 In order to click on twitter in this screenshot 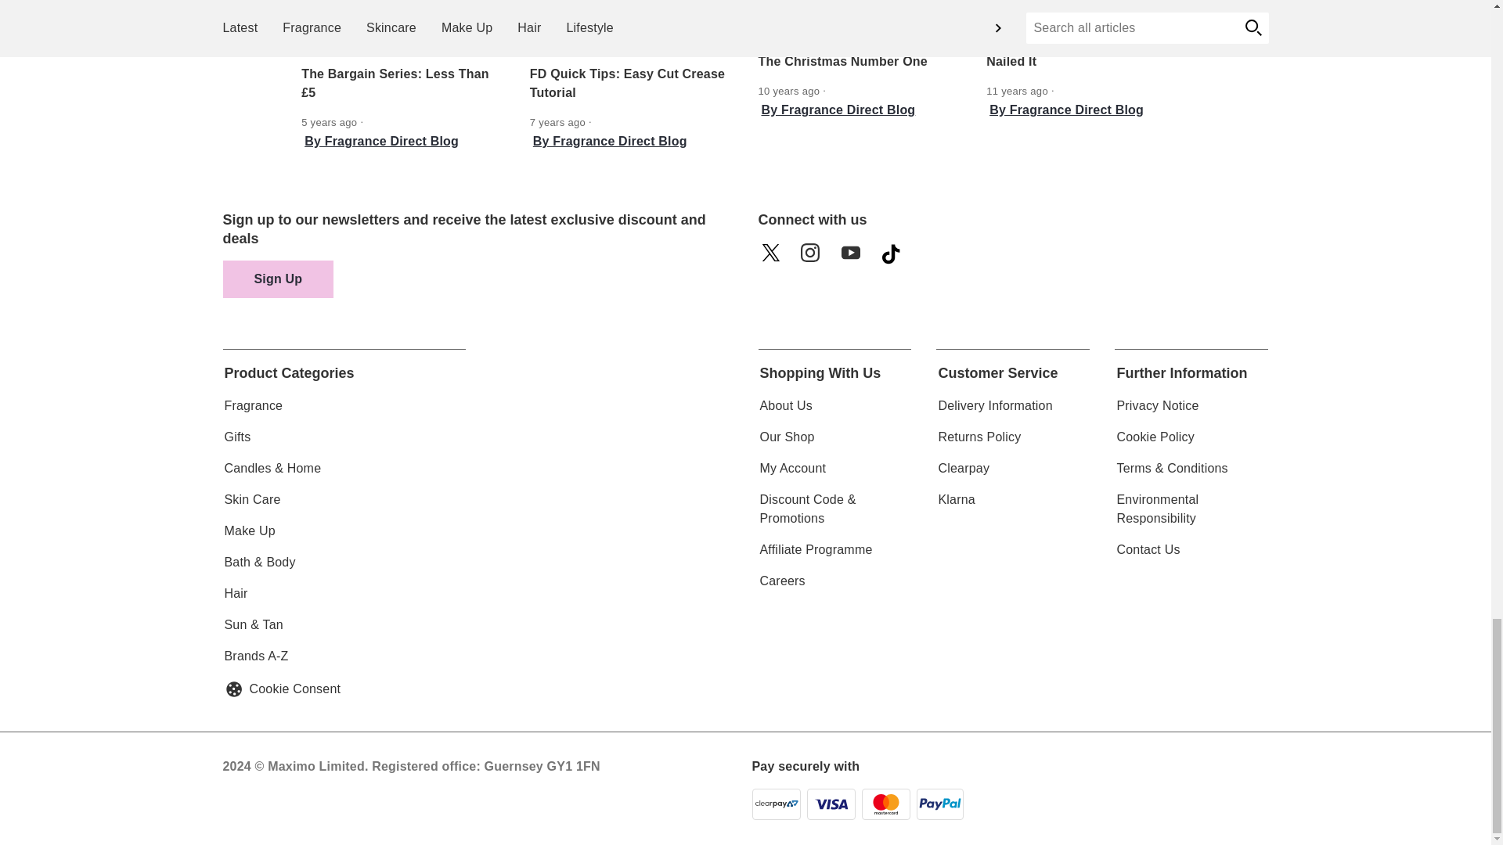, I will do `click(774, 258)`.